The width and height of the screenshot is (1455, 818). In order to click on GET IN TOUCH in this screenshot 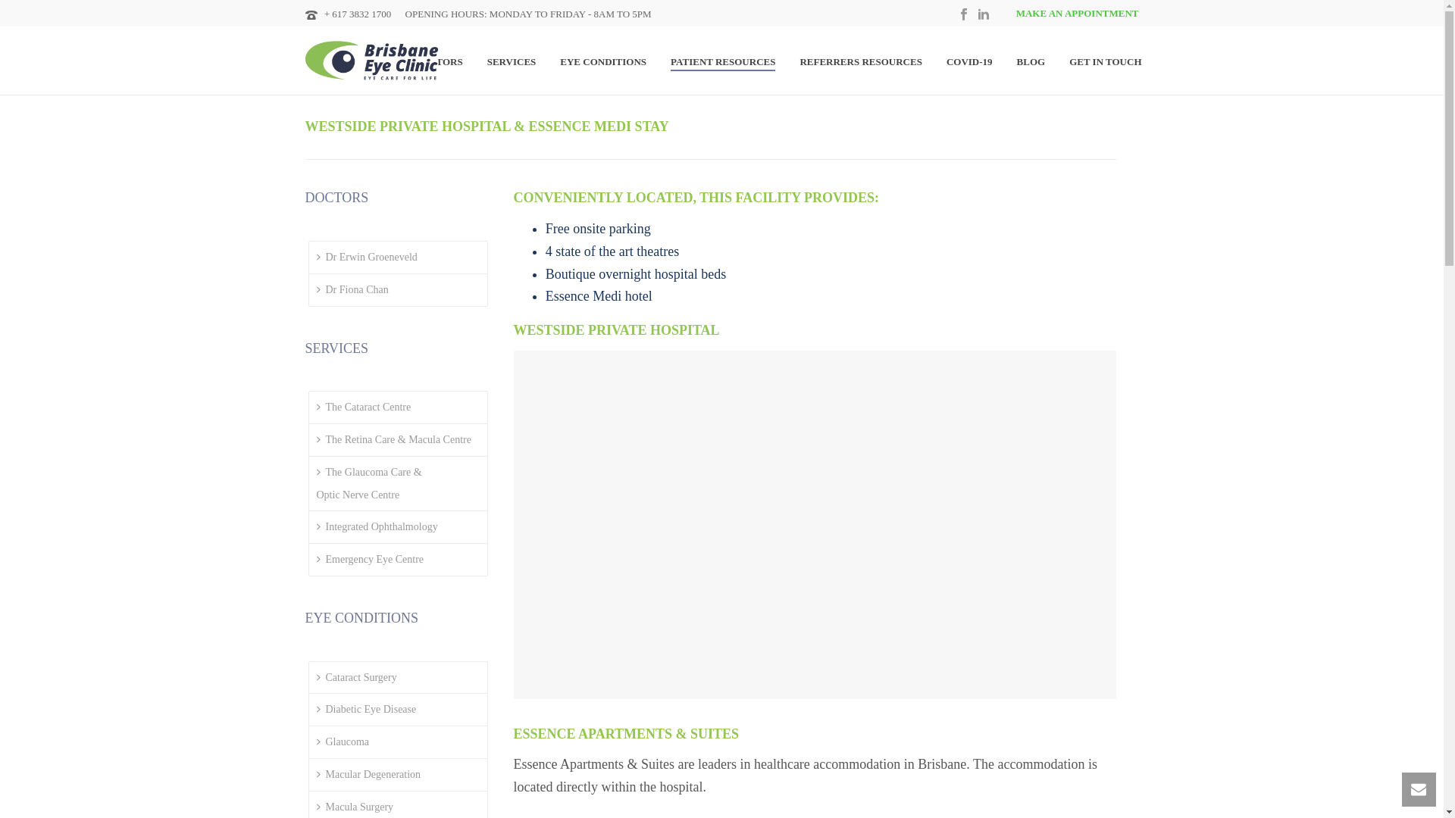, I will do `click(1105, 62)`.